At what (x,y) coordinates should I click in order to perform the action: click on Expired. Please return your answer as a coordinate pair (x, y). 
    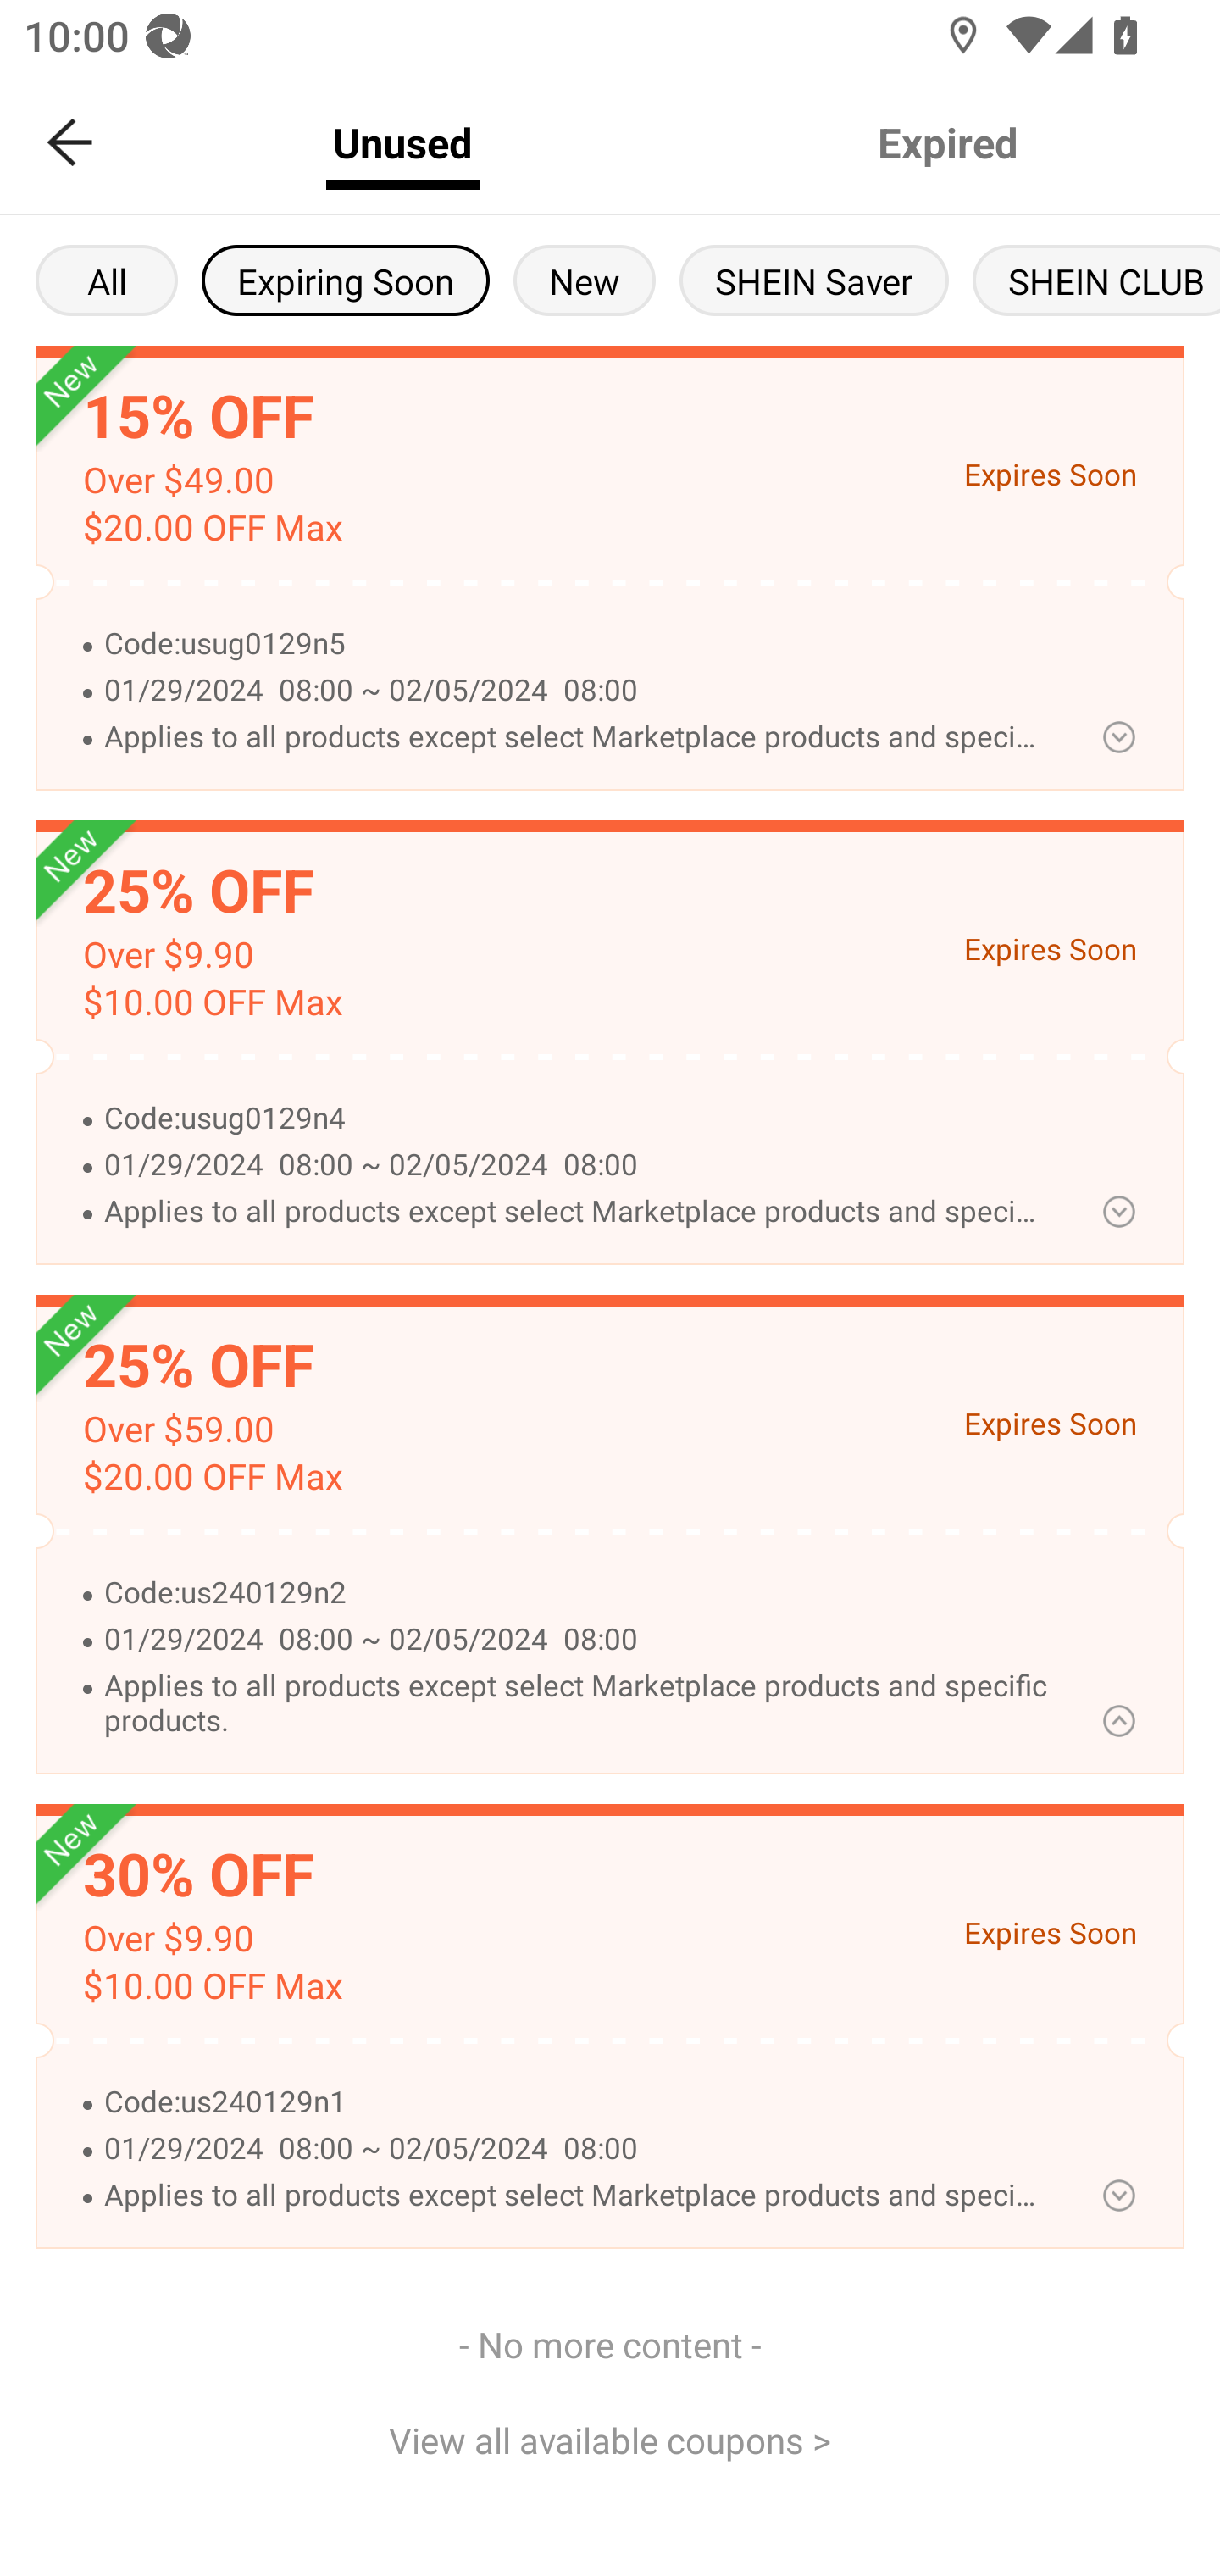
    Looking at the image, I should click on (947, 142).